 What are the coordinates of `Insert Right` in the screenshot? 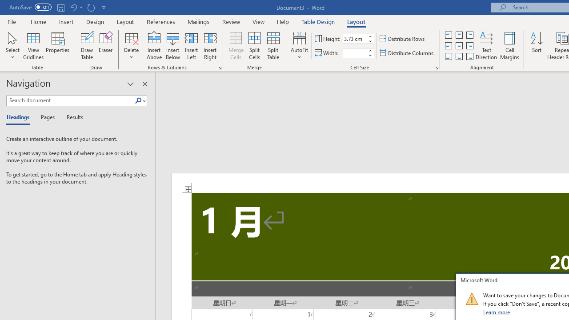 It's located at (210, 45).